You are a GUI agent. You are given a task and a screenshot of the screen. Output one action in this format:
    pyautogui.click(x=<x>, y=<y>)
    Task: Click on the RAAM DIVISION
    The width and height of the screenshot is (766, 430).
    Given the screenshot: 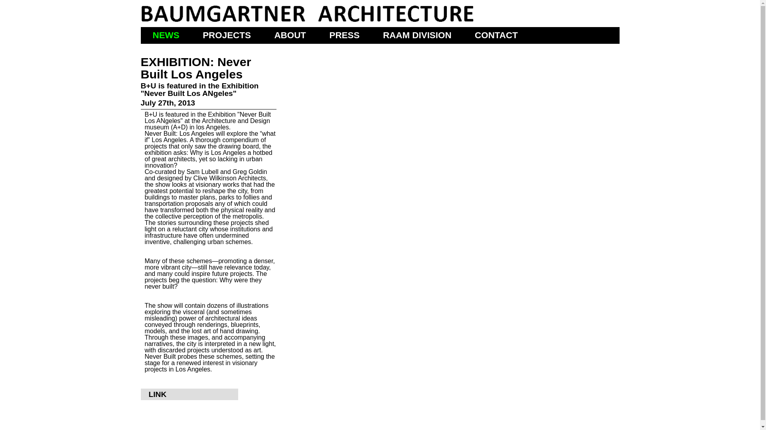 What is the action you would take?
    pyautogui.click(x=417, y=35)
    